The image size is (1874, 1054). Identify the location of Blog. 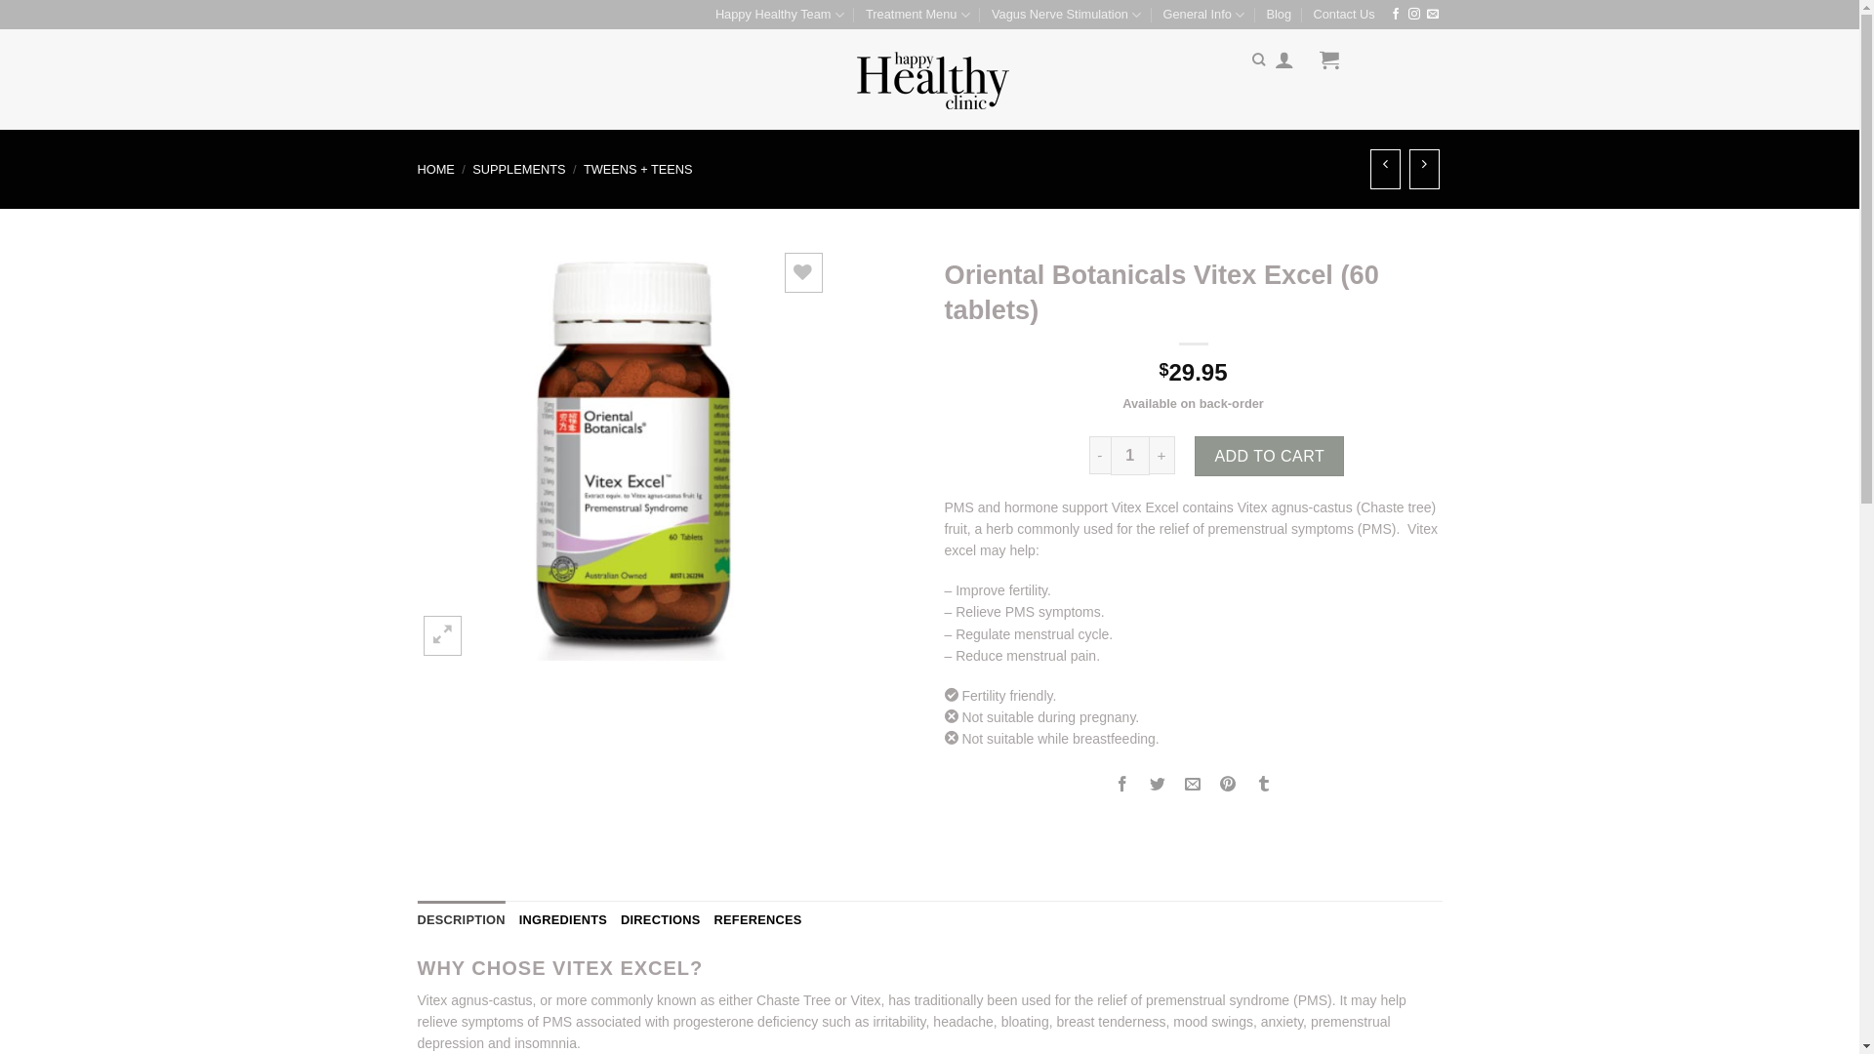
(1279, 15).